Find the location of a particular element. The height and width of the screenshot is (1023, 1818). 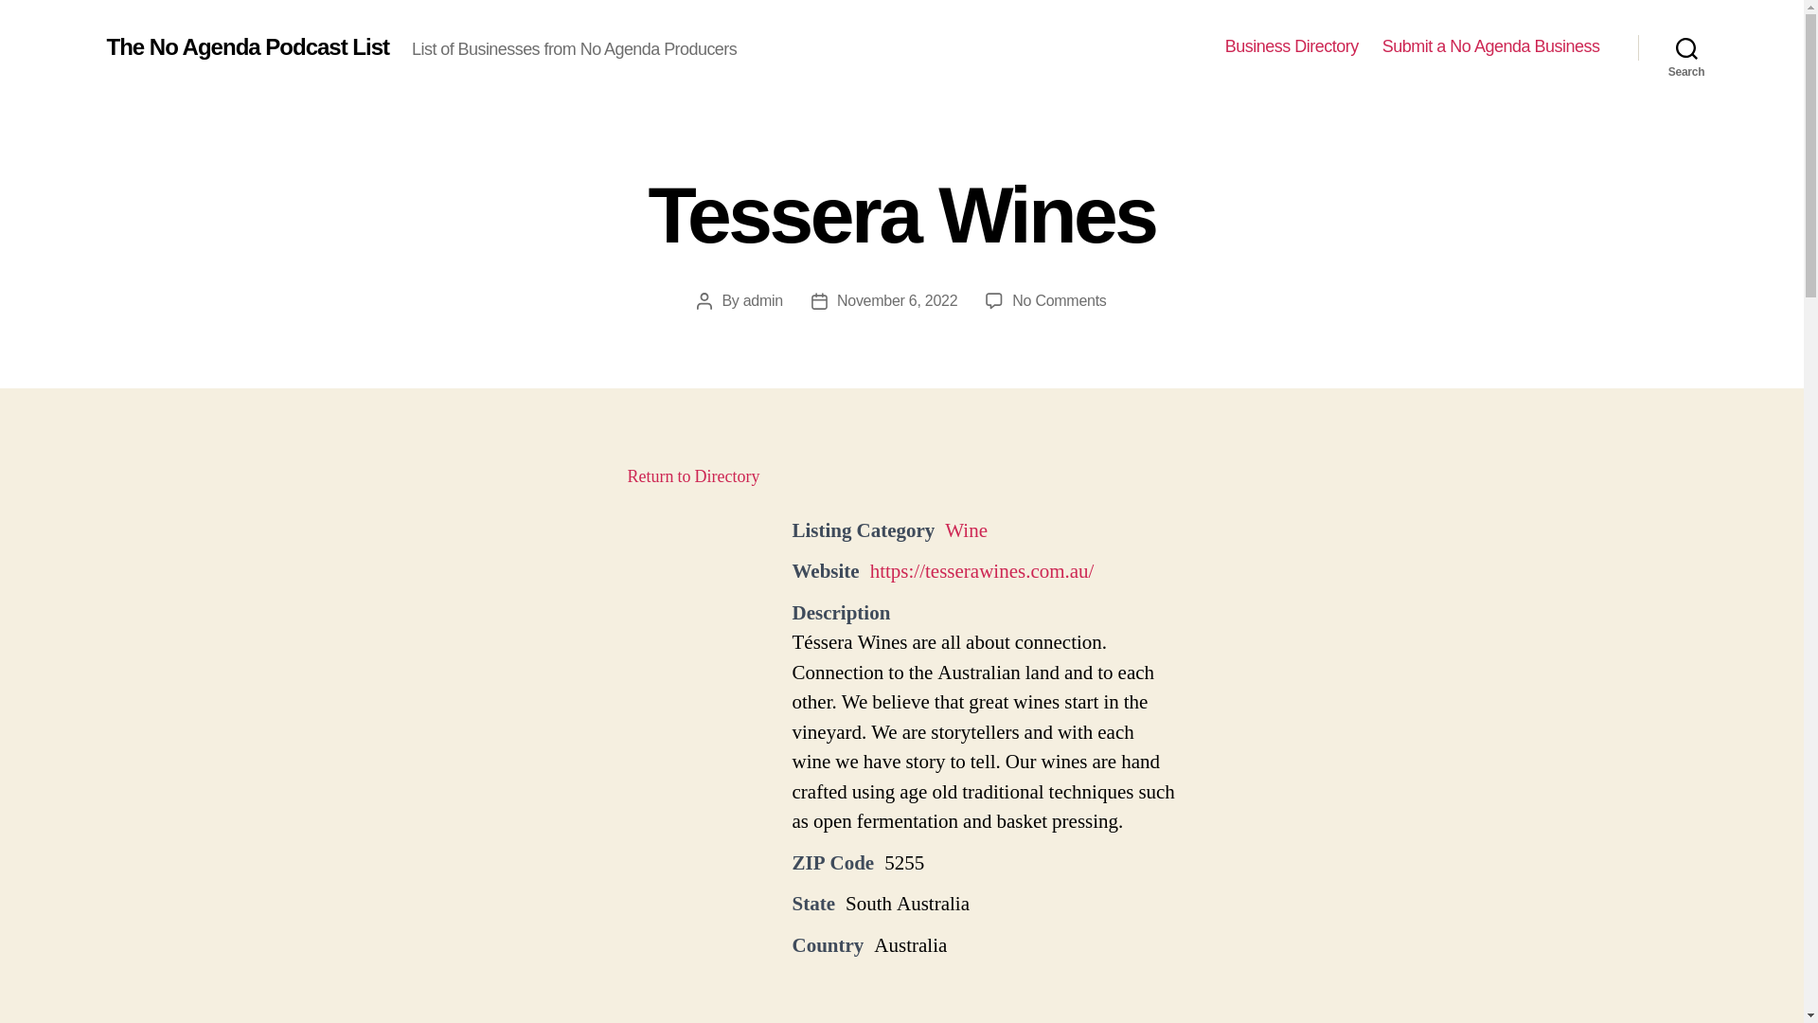

Business Directory is located at coordinates (966, 530).